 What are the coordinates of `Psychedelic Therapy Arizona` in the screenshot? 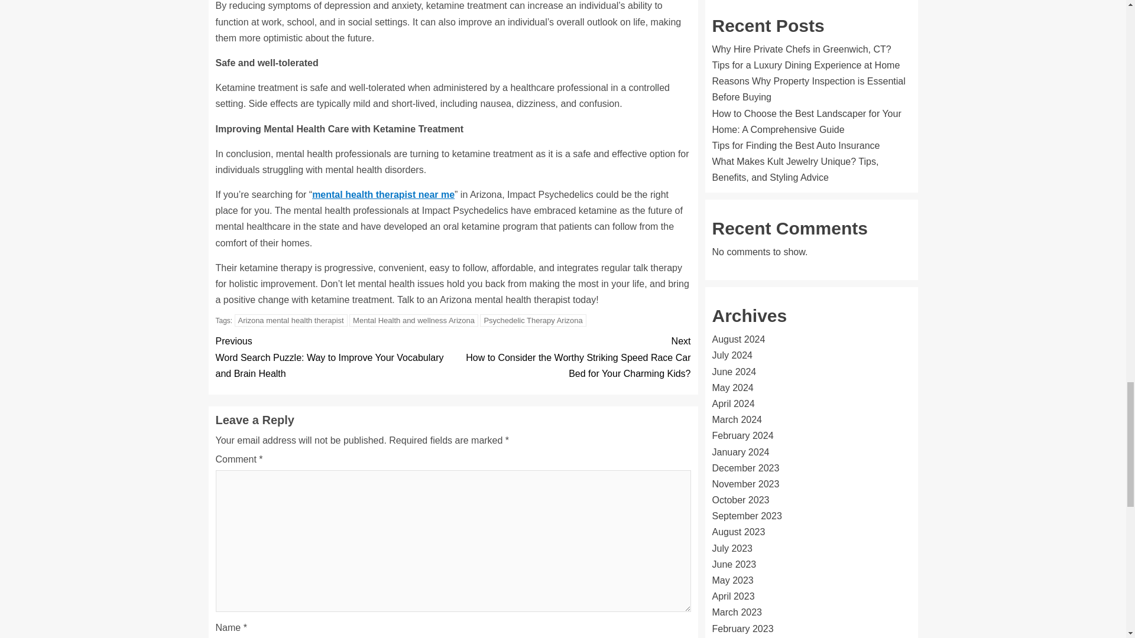 It's located at (533, 320).